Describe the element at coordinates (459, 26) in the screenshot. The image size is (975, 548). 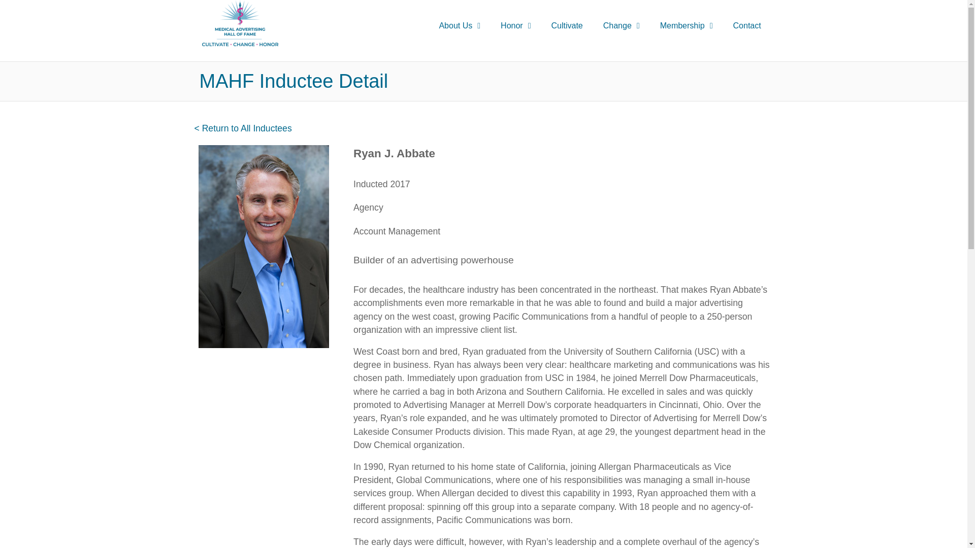
I see `About Us` at that location.